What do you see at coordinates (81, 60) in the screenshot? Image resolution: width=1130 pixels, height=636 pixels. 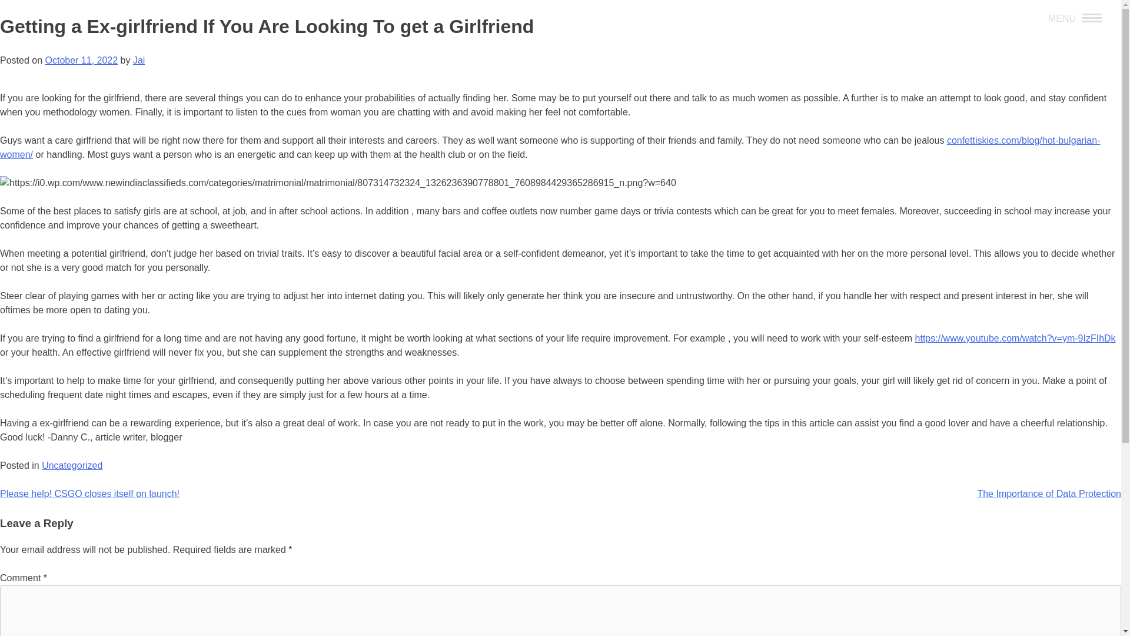 I see `October 11, 2022` at bounding box center [81, 60].